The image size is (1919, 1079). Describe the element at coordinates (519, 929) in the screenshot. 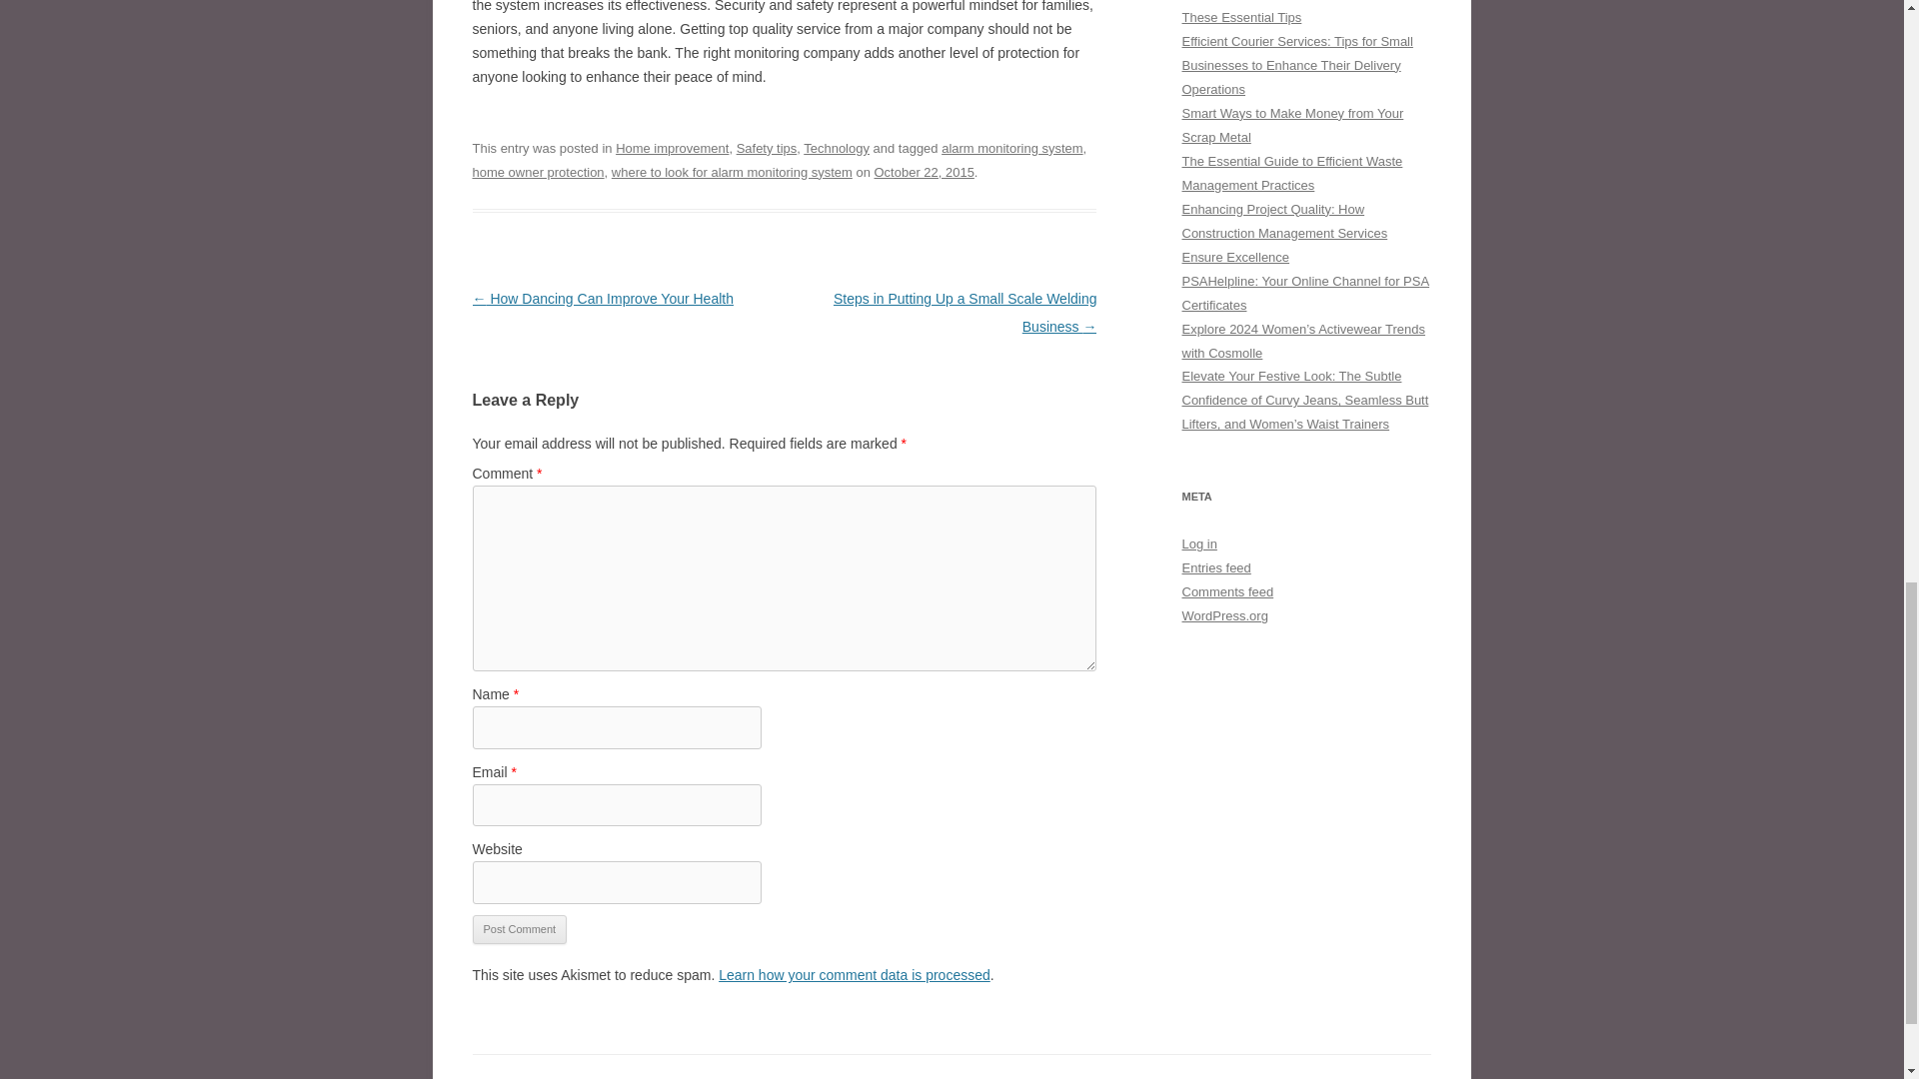

I see `Post Comment` at that location.